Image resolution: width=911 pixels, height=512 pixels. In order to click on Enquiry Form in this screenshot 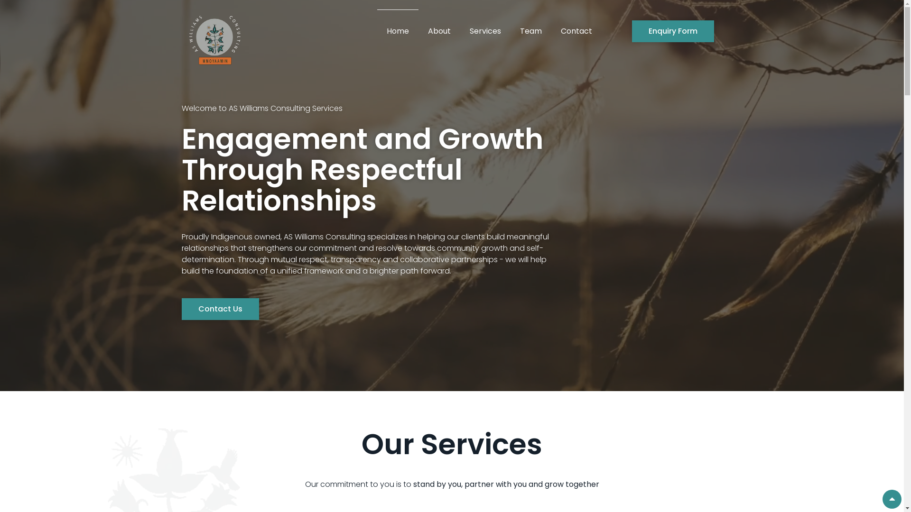, I will do `click(673, 31)`.